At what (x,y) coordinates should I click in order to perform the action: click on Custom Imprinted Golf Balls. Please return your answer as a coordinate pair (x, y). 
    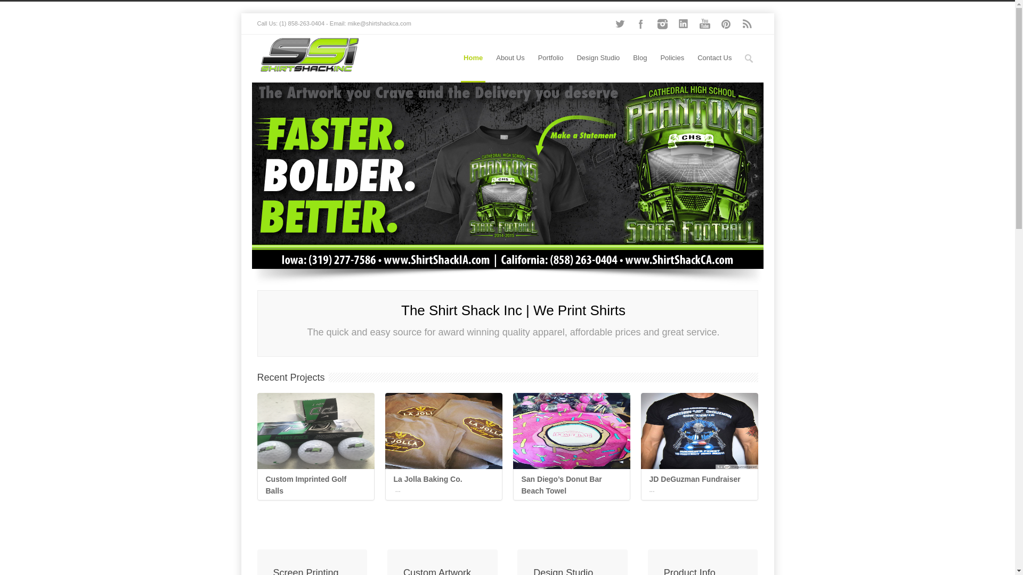
    Looking at the image, I should click on (619, 23).